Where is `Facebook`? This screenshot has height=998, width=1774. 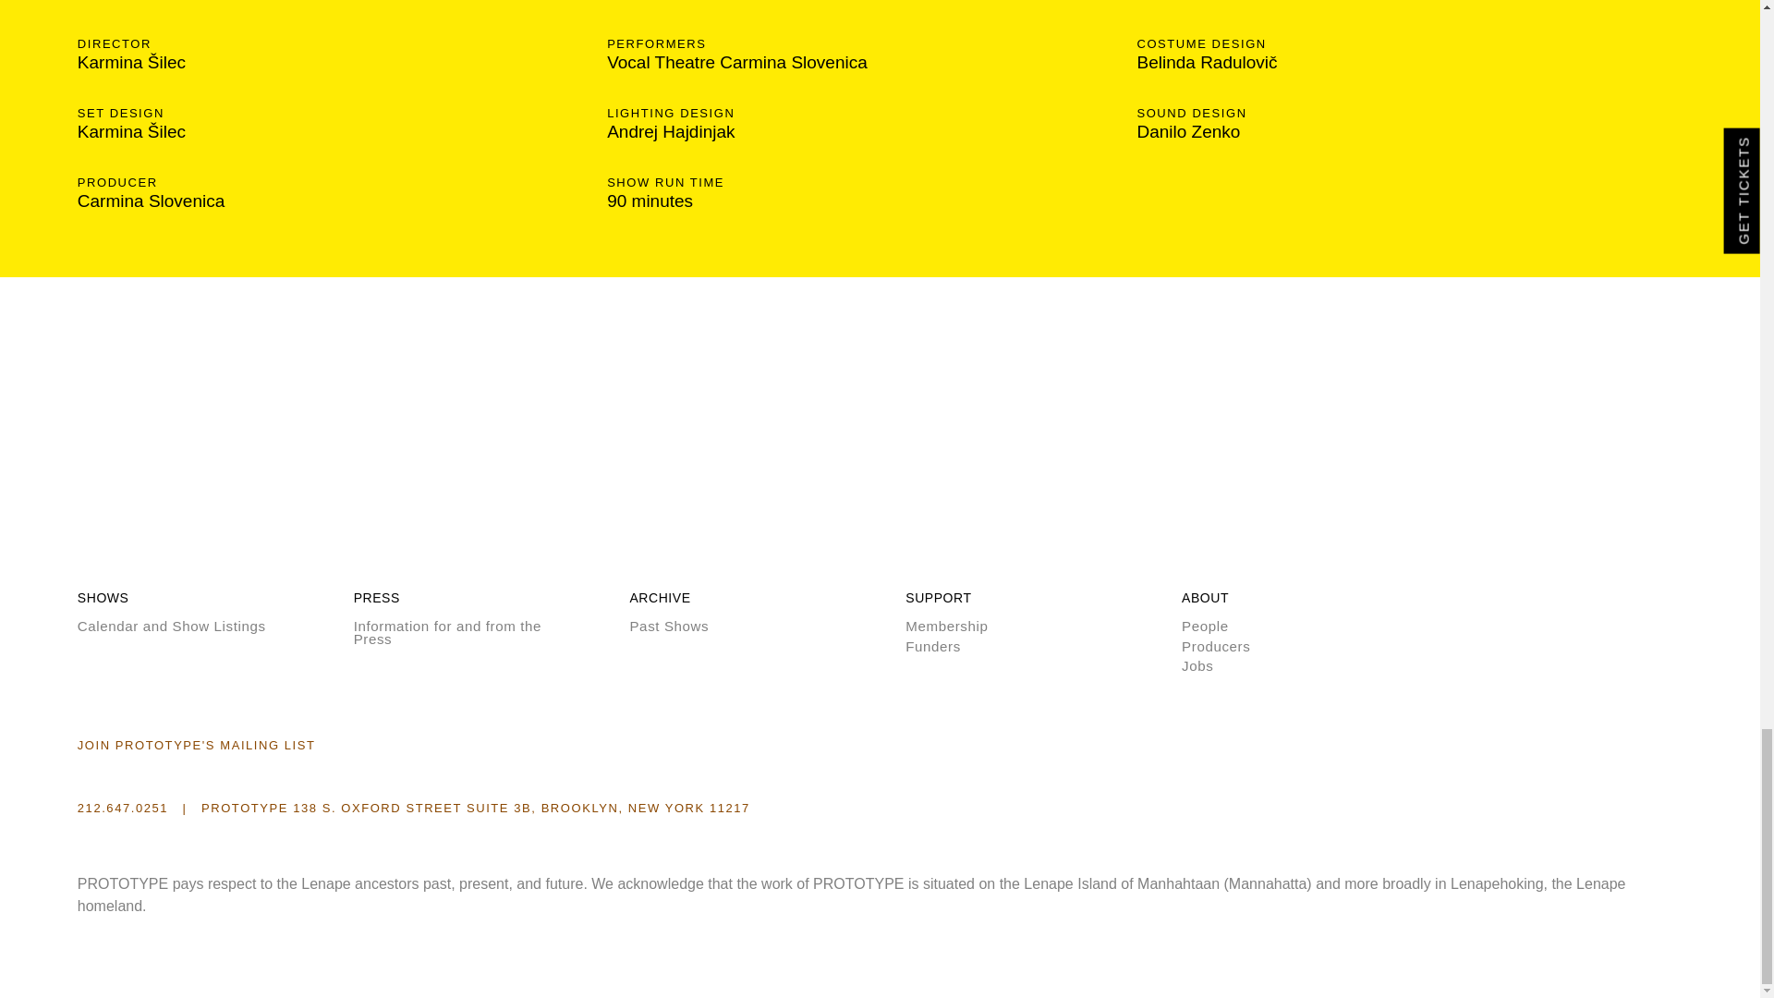 Facebook is located at coordinates (503, 775).